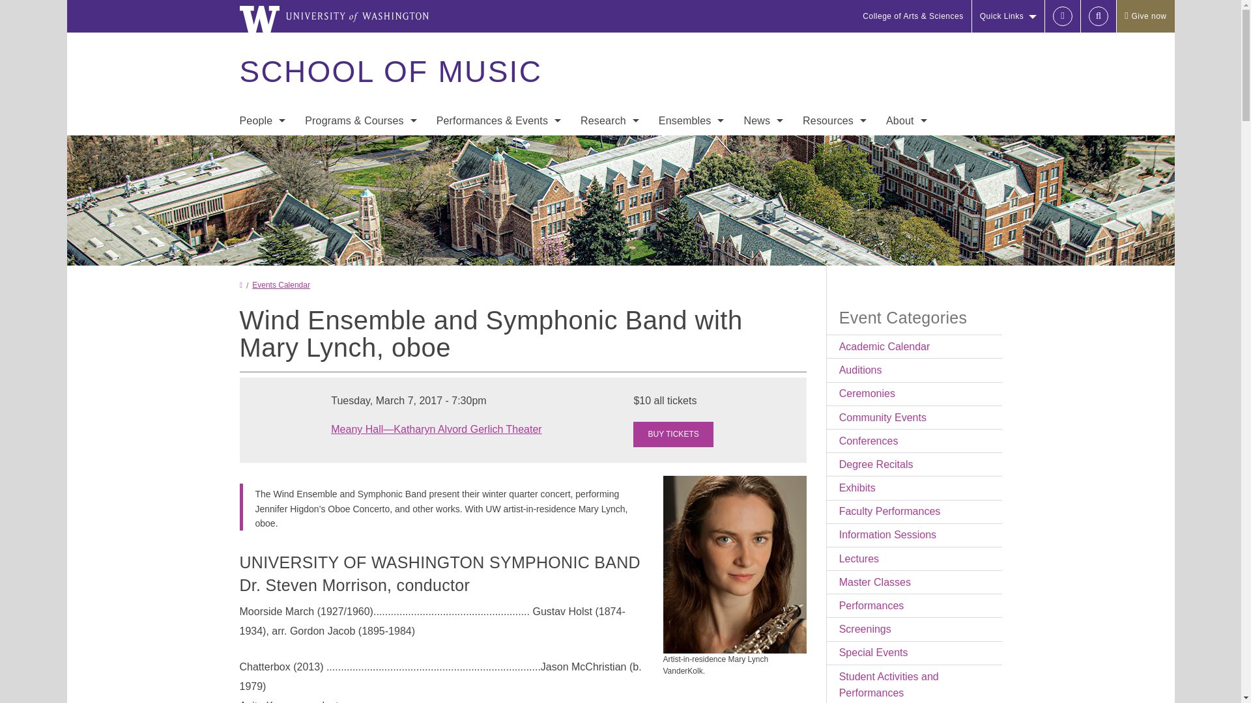 Image resolution: width=1251 pixels, height=703 pixels. Describe the element at coordinates (262, 253) in the screenshot. I see `Alumni` at that location.